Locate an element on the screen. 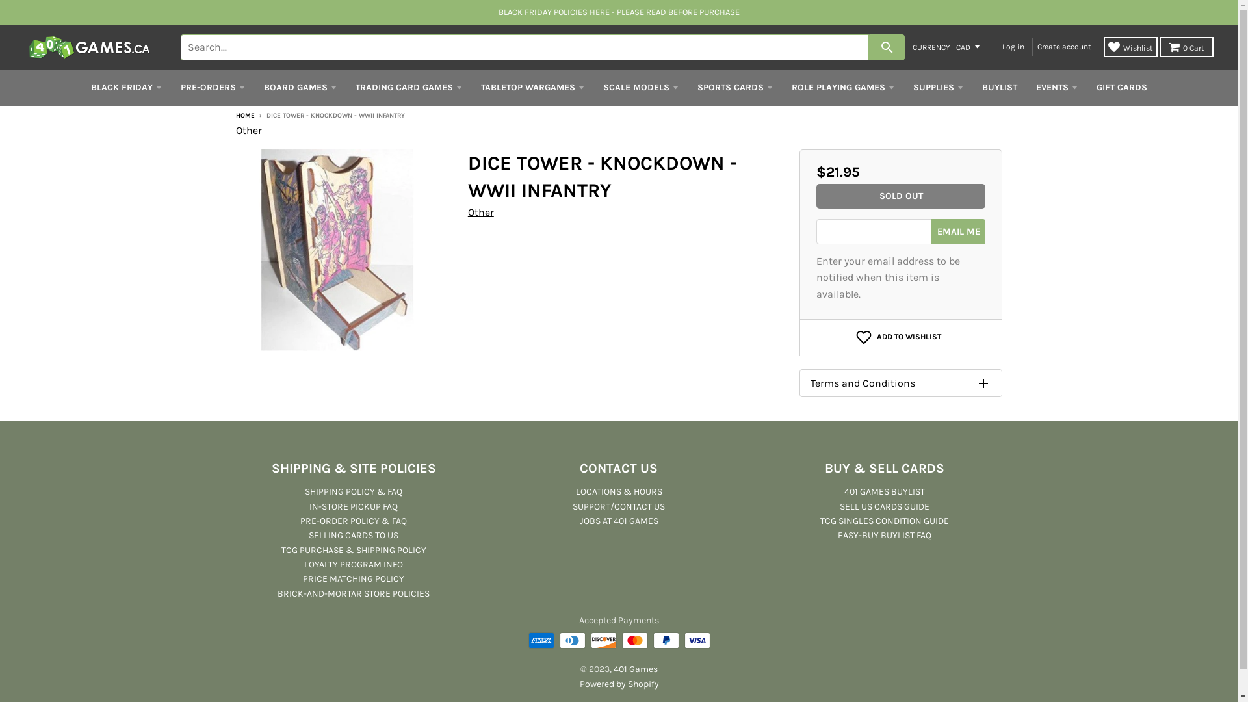 The height and width of the screenshot is (702, 1248). SCALE MODELS is located at coordinates (641, 88).